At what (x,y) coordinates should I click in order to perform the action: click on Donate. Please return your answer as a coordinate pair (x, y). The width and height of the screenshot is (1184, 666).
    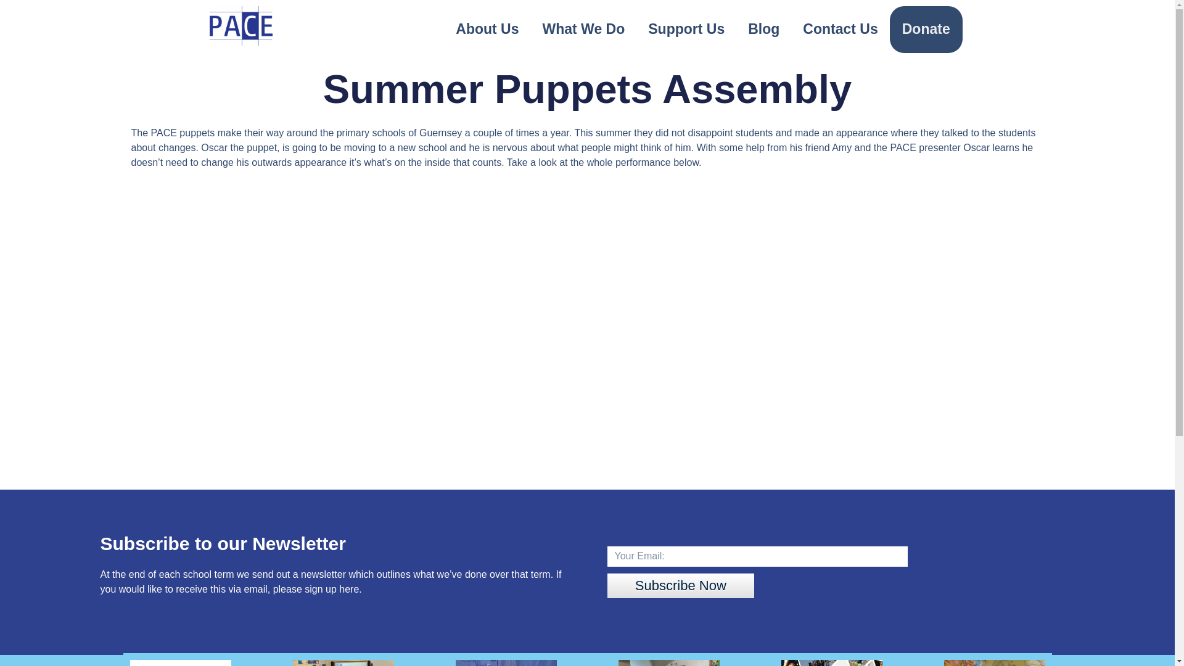
    Looking at the image, I should click on (926, 30).